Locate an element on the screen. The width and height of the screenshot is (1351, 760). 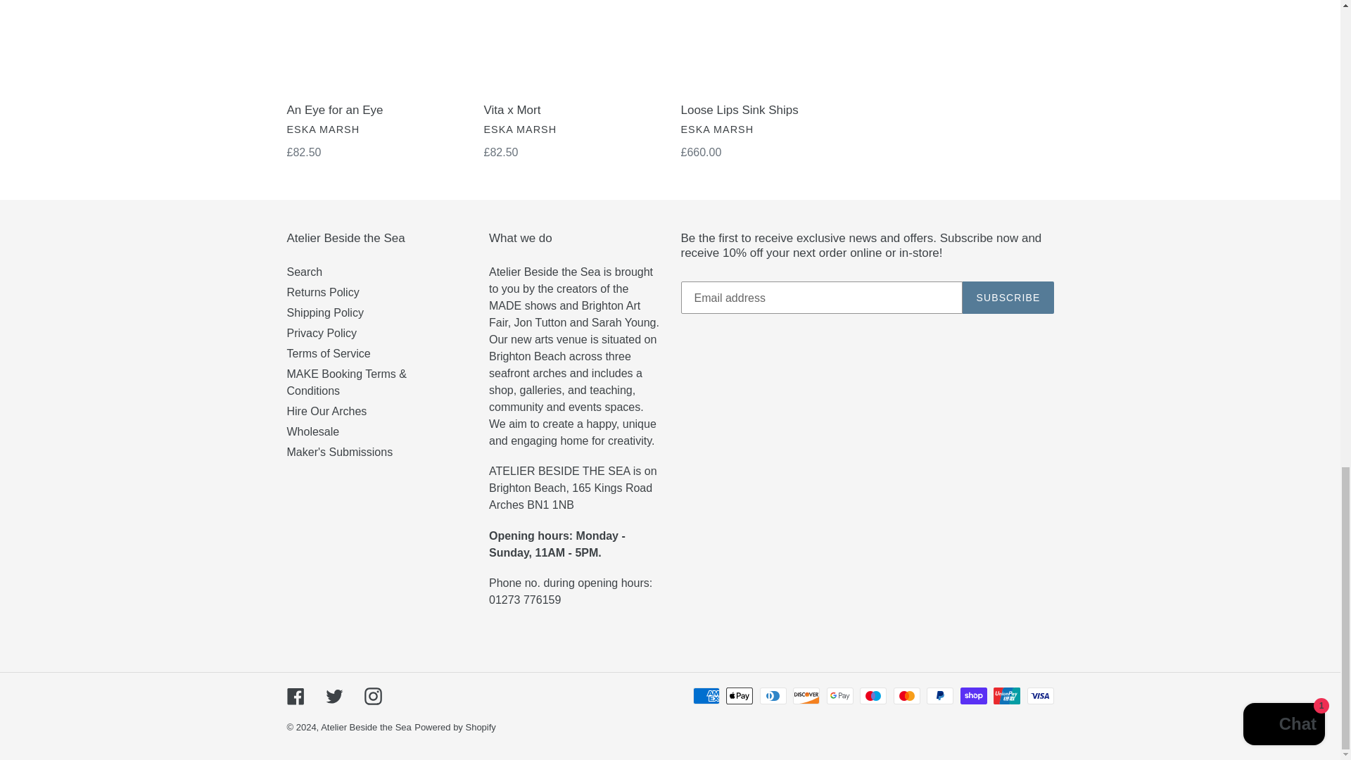
Eska Marsh is located at coordinates (717, 129).